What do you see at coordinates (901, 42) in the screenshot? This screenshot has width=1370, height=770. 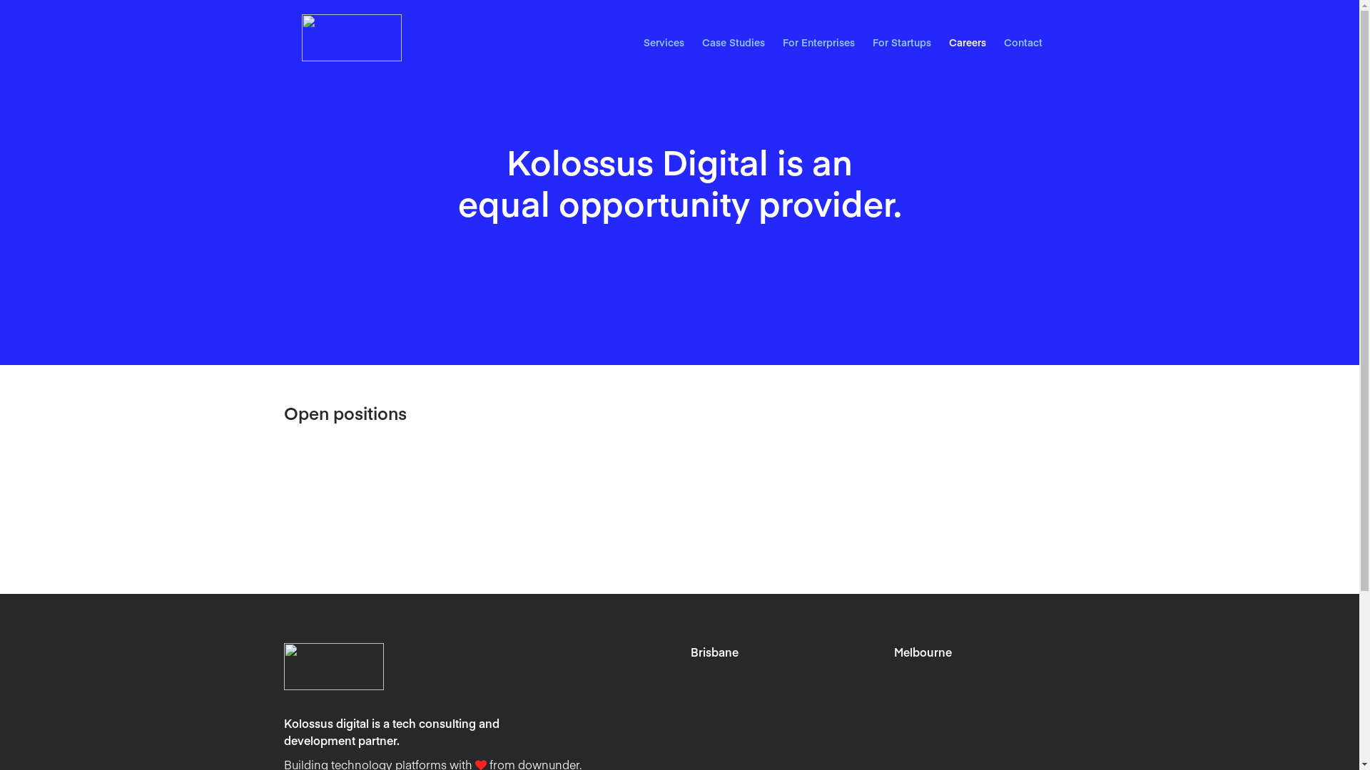 I see `For Startups` at bounding box center [901, 42].